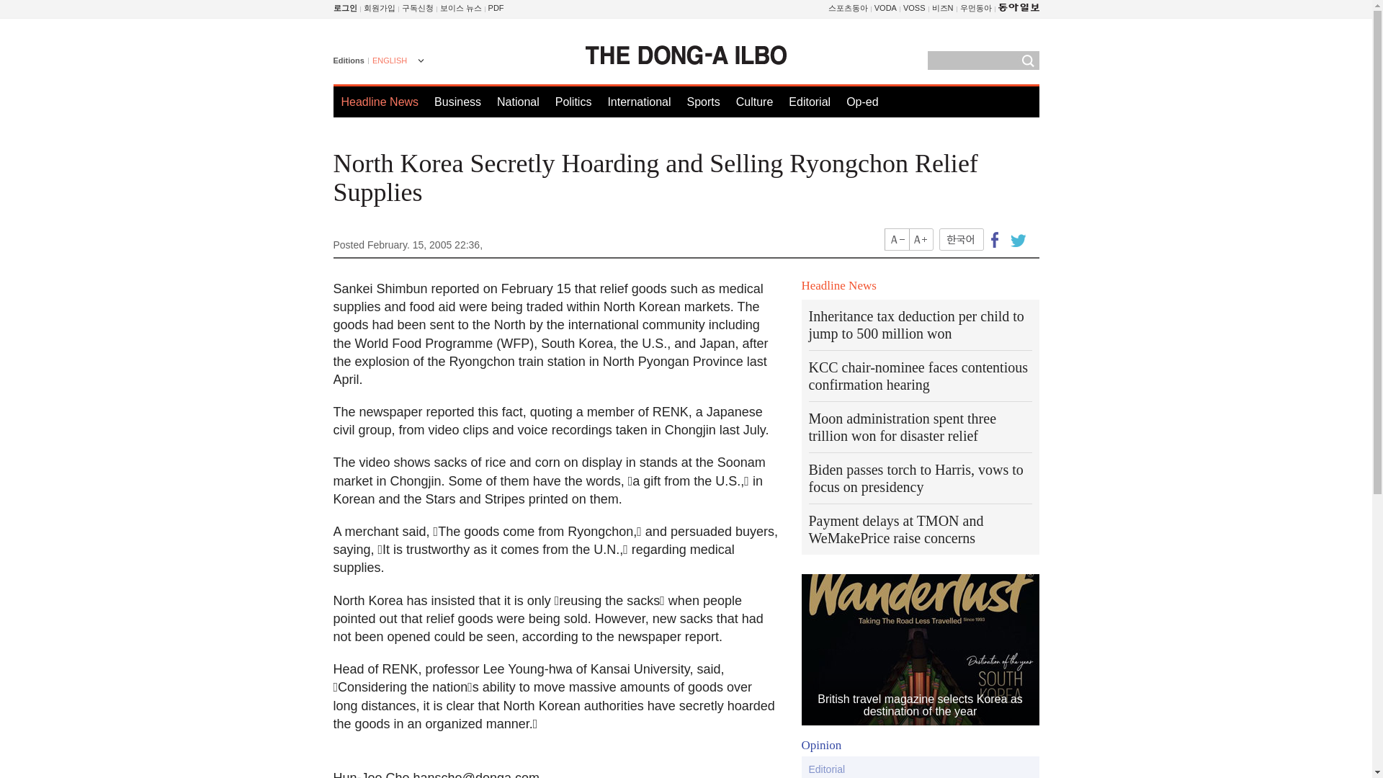 The image size is (1383, 778). What do you see at coordinates (810, 102) in the screenshot?
I see `Editorial` at bounding box center [810, 102].